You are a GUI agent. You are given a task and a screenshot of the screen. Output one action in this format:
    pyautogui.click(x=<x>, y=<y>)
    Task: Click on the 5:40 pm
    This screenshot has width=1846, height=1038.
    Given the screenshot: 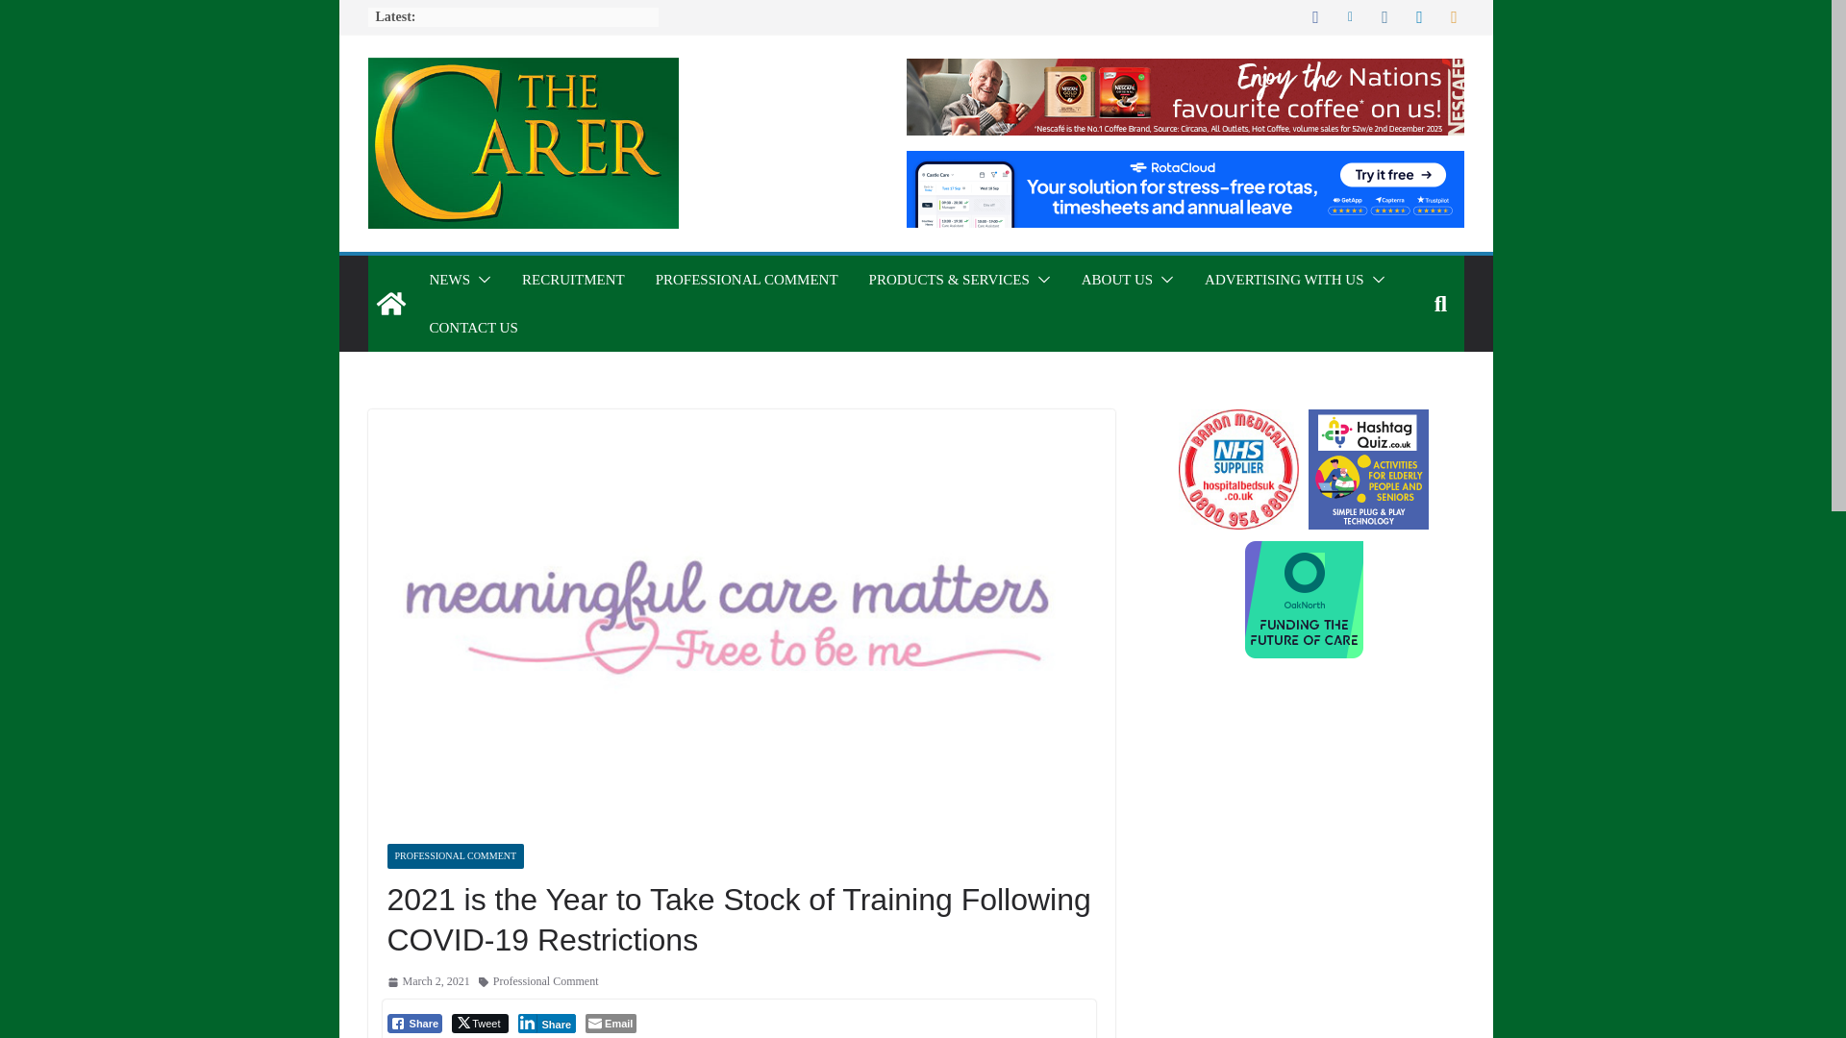 What is the action you would take?
    pyautogui.click(x=427, y=981)
    